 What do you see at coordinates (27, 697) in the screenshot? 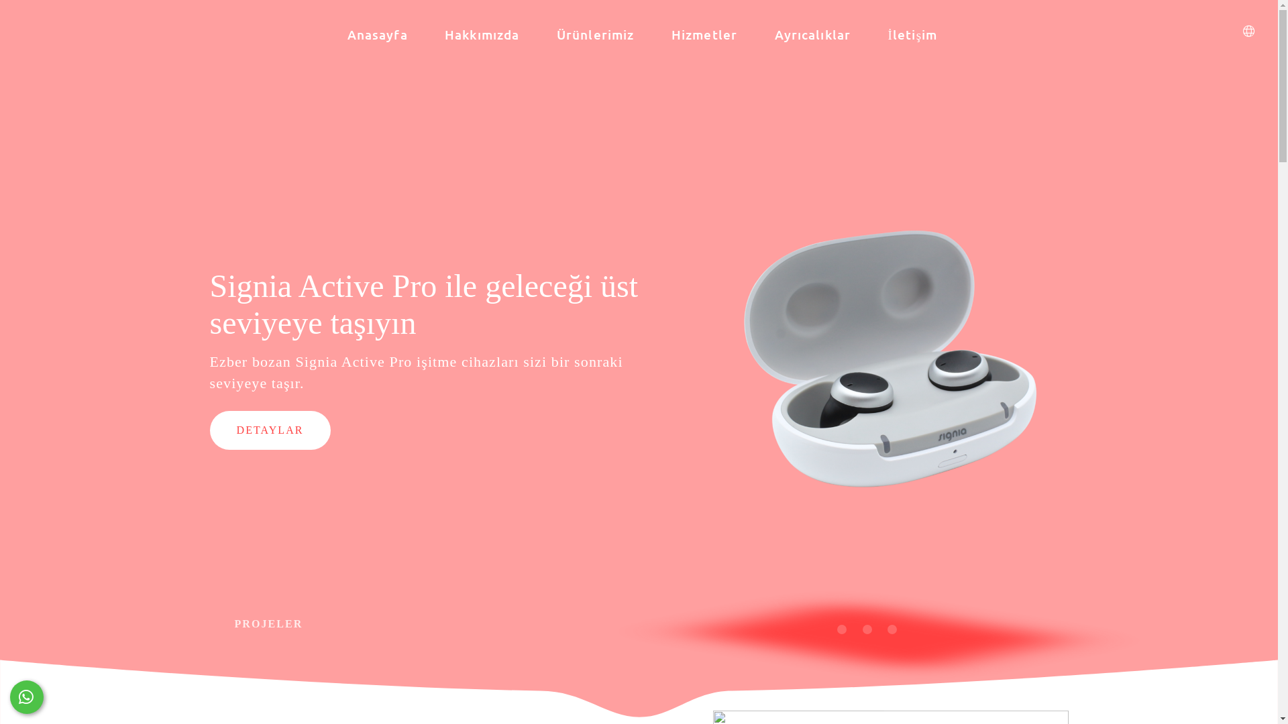
I see `WhatsApp` at bounding box center [27, 697].